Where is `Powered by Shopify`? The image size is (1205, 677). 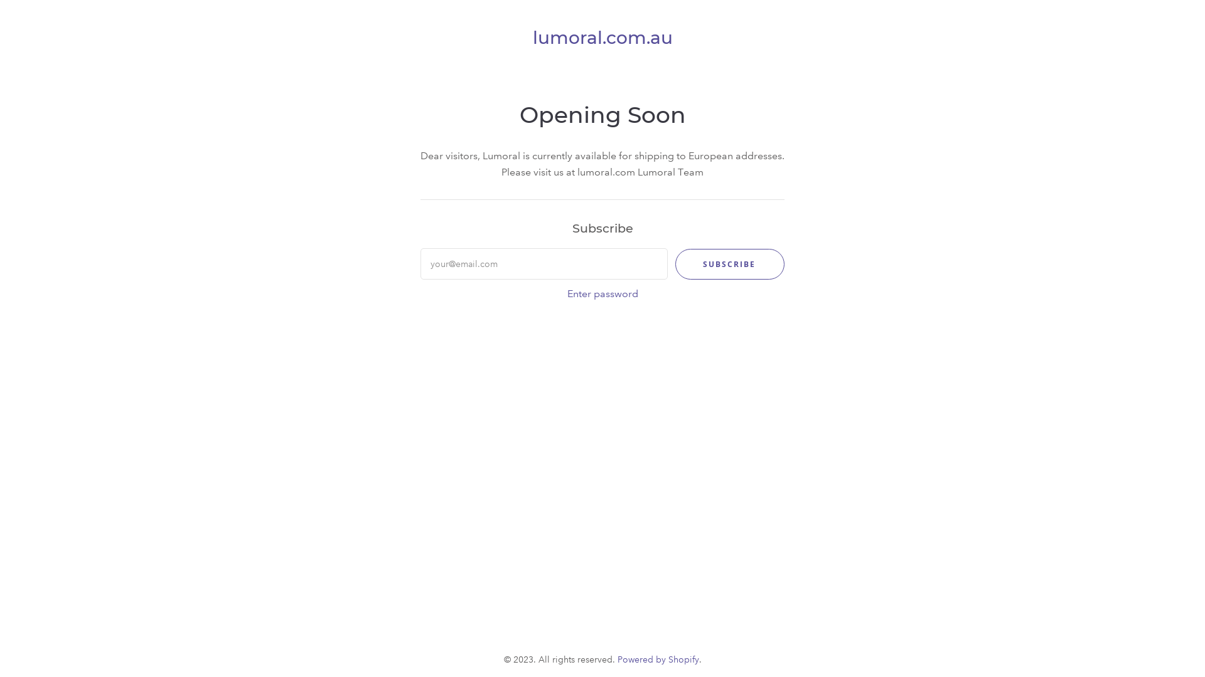
Powered by Shopify is located at coordinates (658, 659).